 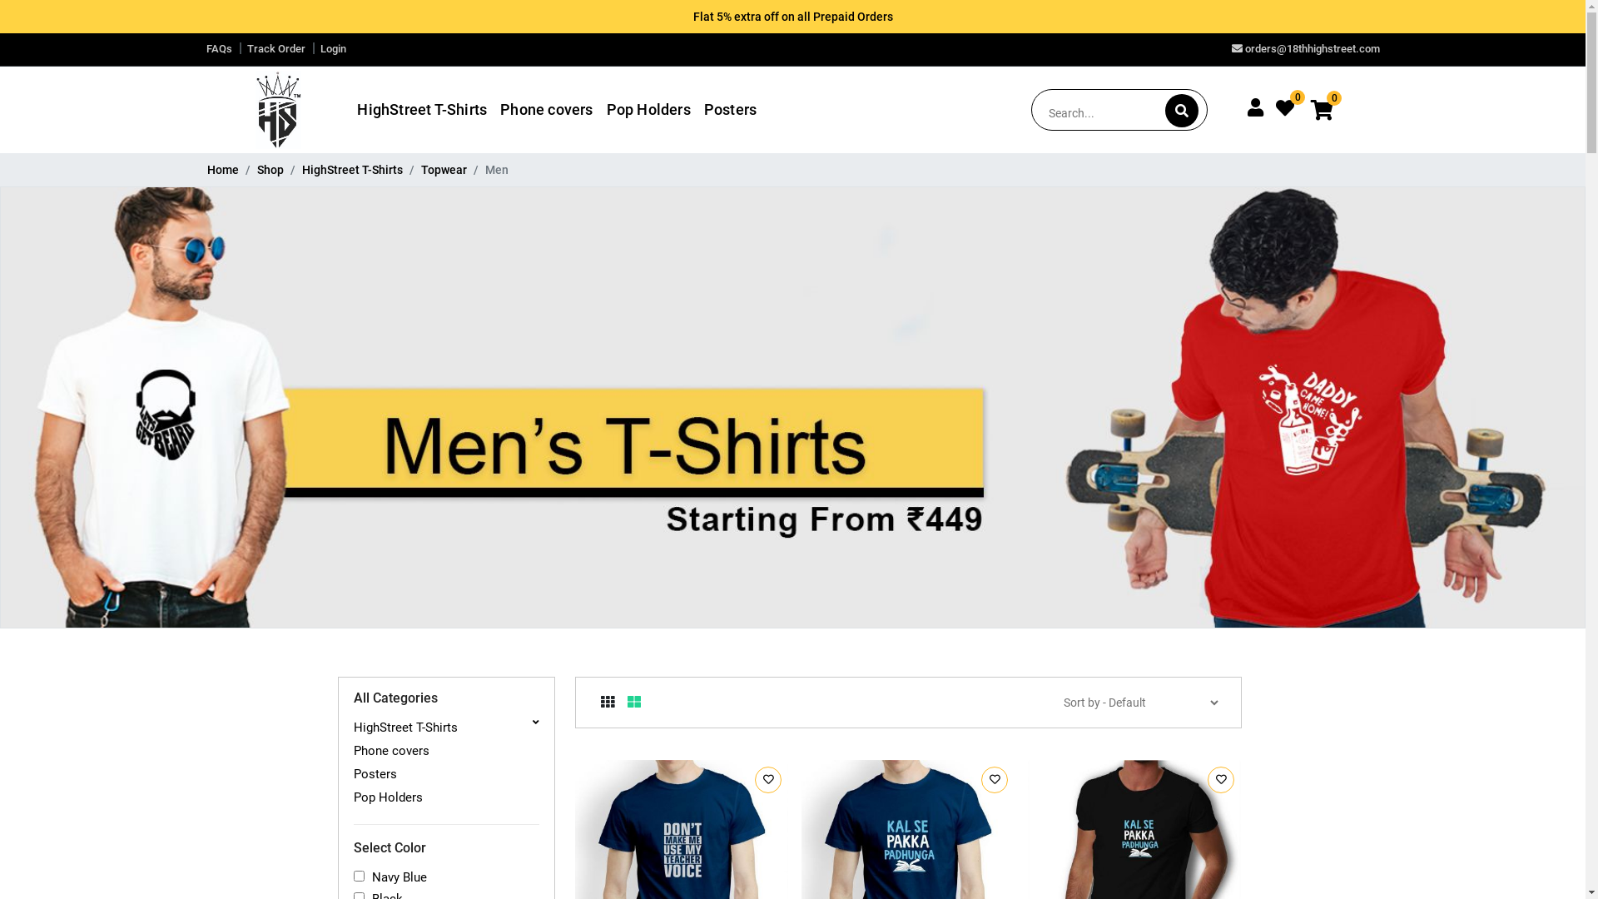 What do you see at coordinates (995, 780) in the screenshot?
I see `10856` at bounding box center [995, 780].